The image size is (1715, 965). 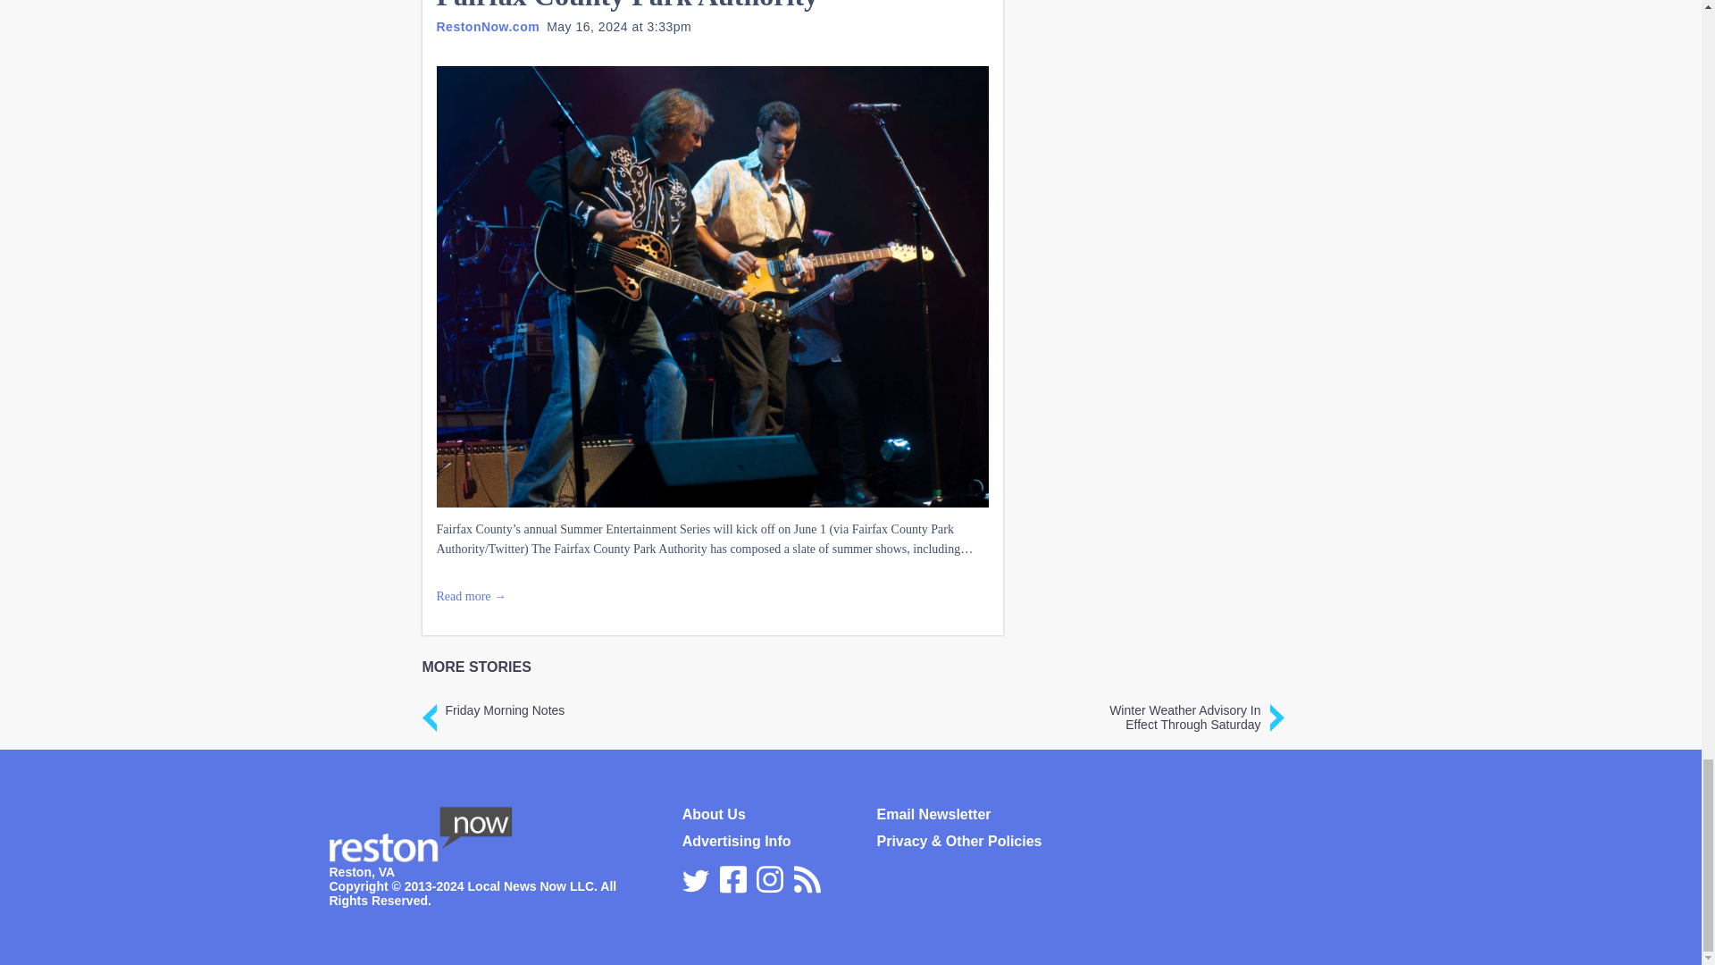 What do you see at coordinates (696, 881) in the screenshot?
I see `Twitter` at bounding box center [696, 881].